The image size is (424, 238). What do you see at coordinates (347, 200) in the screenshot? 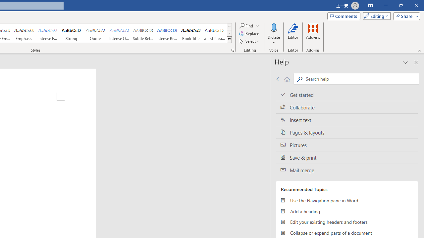
I see `Use the Navigation pane in Word` at bounding box center [347, 200].